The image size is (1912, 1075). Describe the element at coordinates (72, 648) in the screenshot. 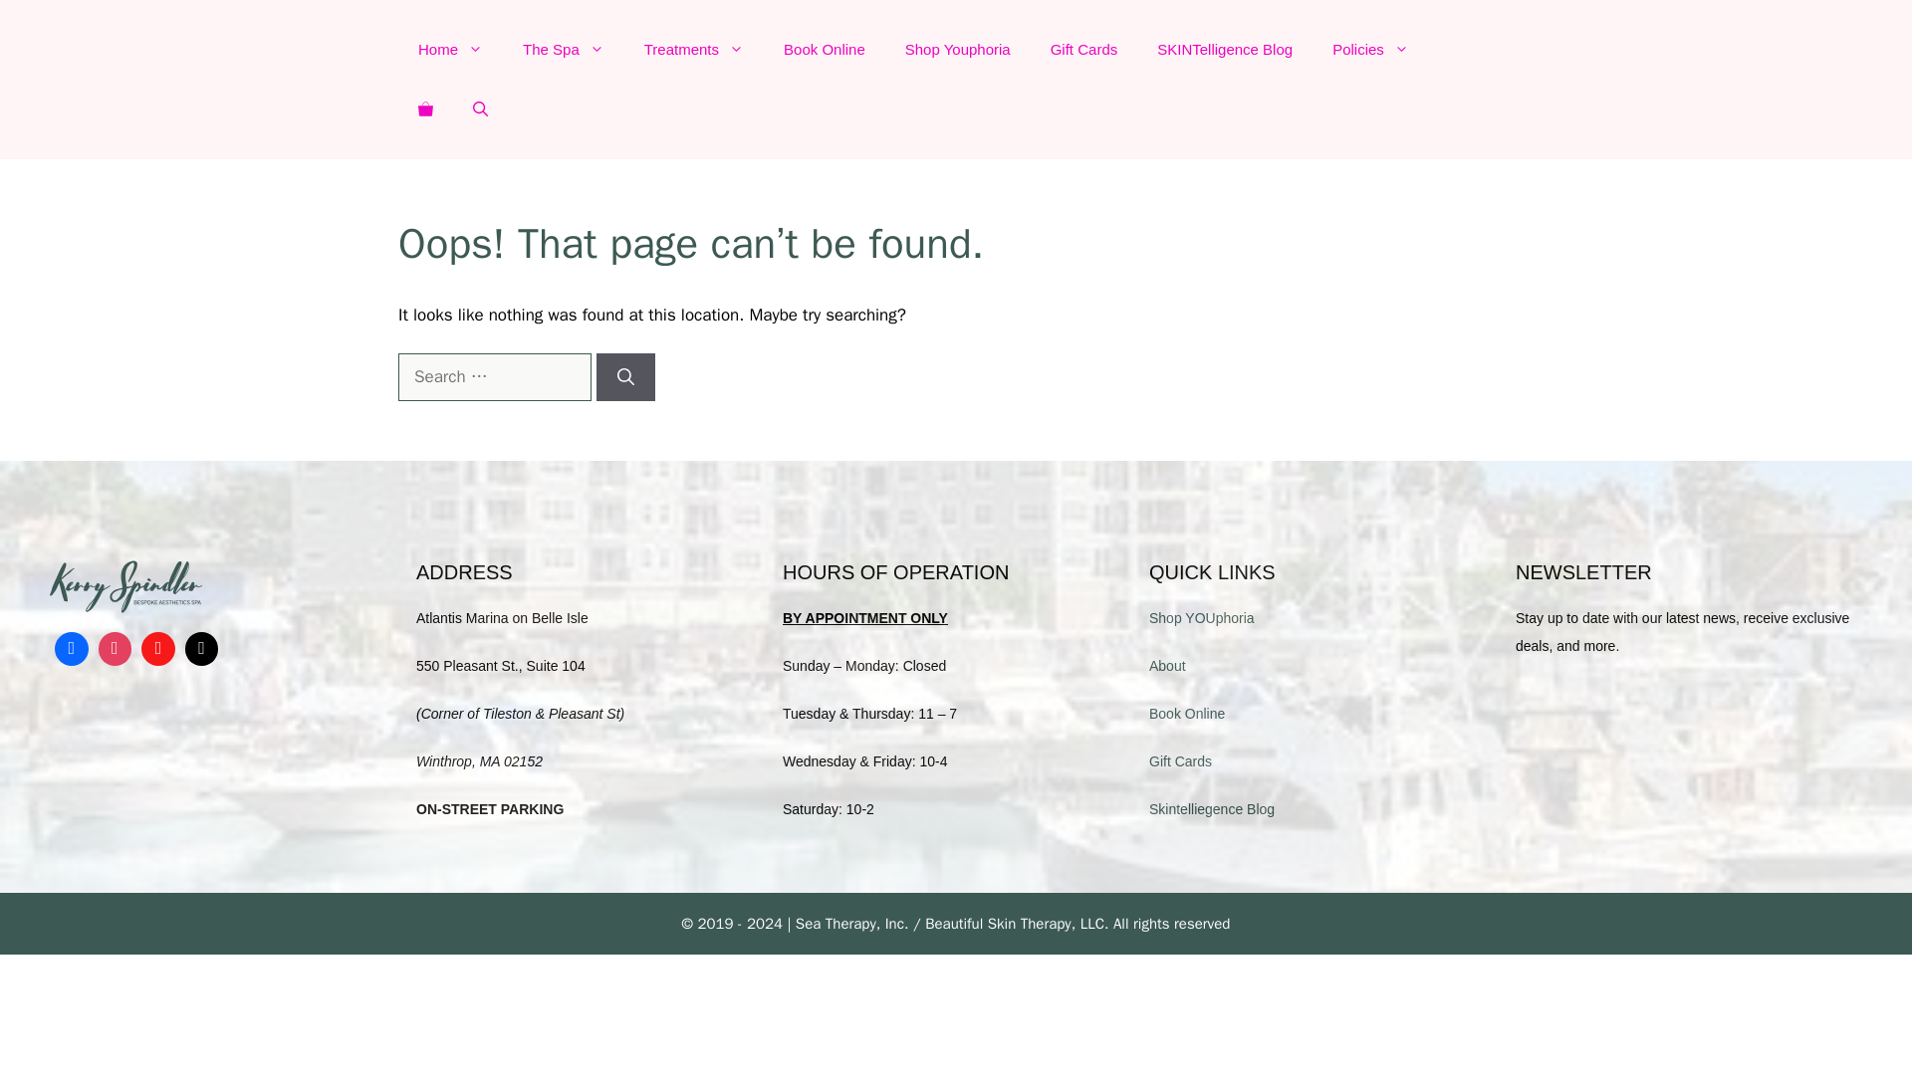

I see `Facebook` at that location.